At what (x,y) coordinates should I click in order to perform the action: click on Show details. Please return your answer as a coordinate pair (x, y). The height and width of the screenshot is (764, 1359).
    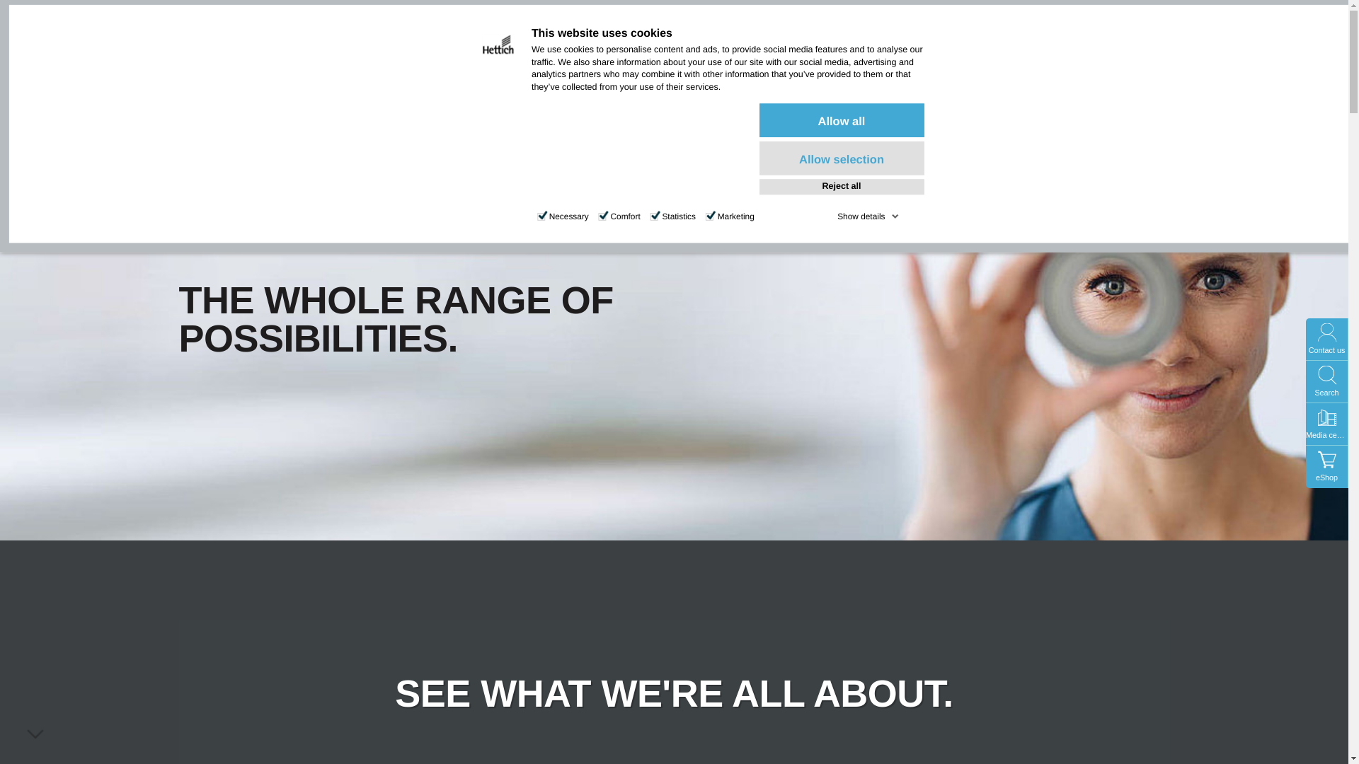
    Looking at the image, I should click on (868, 216).